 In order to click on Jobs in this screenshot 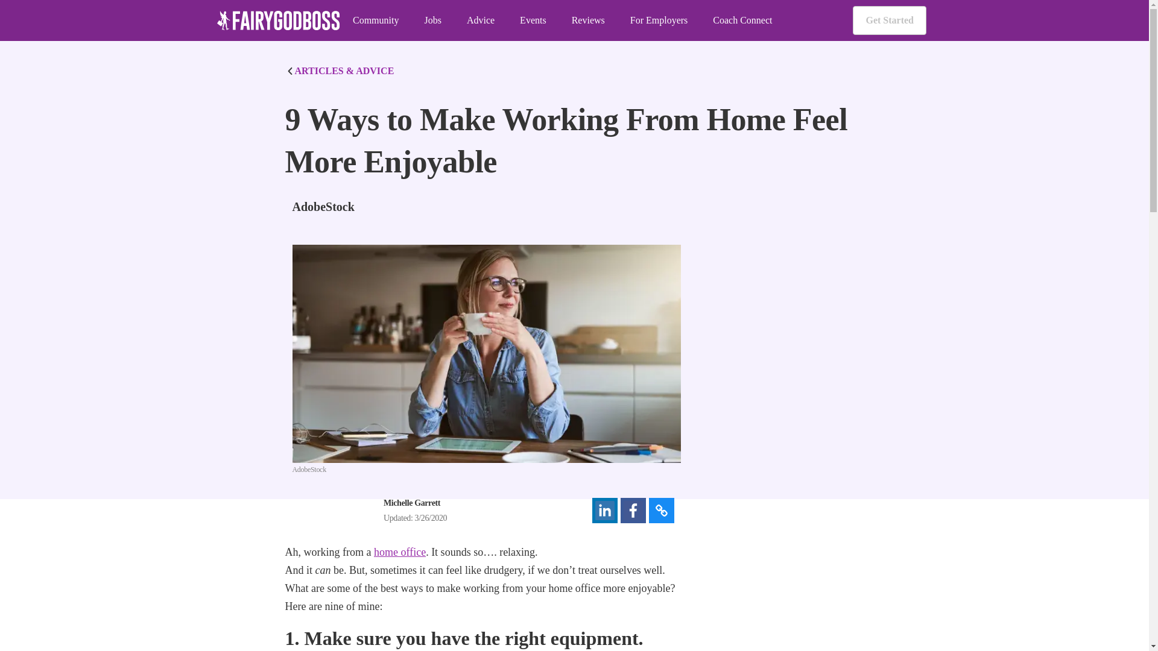, I will do `click(432, 20)`.